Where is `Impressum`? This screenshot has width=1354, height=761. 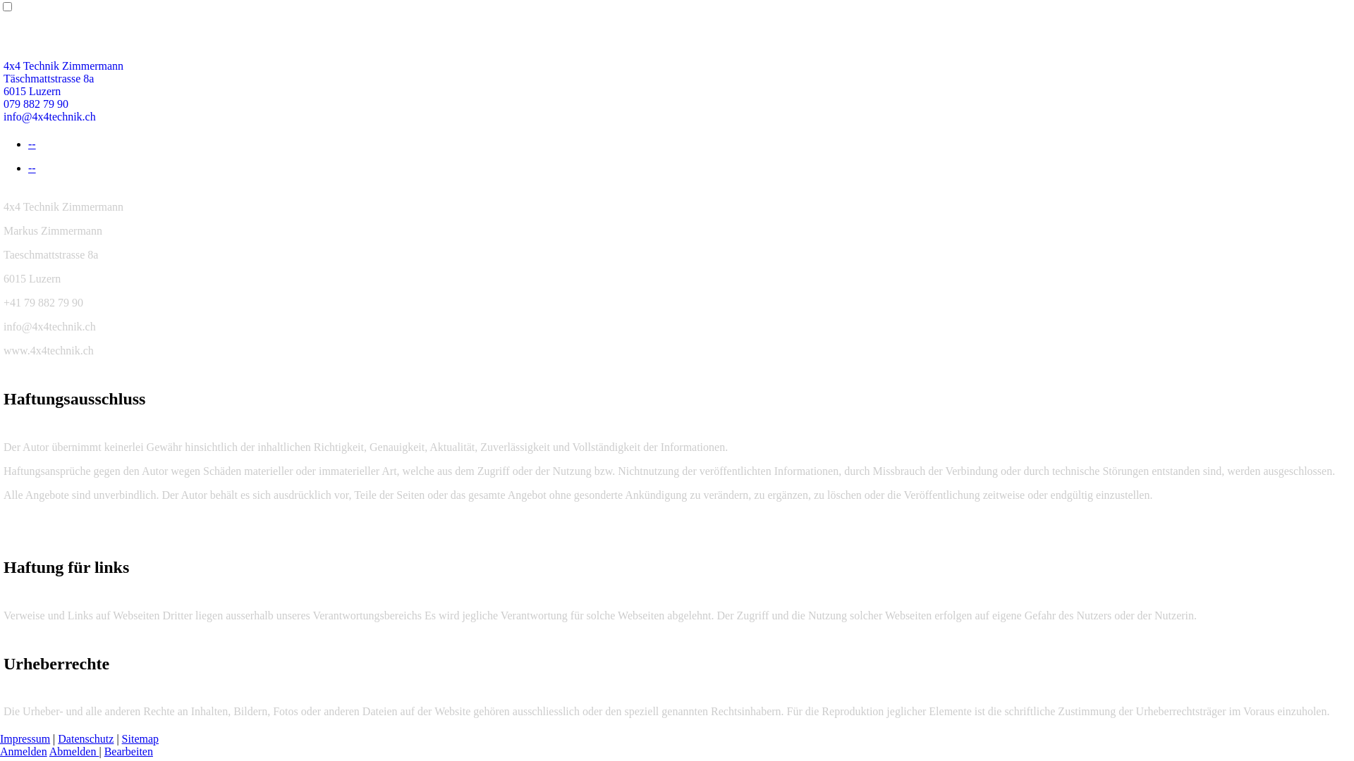 Impressum is located at coordinates (25, 738).